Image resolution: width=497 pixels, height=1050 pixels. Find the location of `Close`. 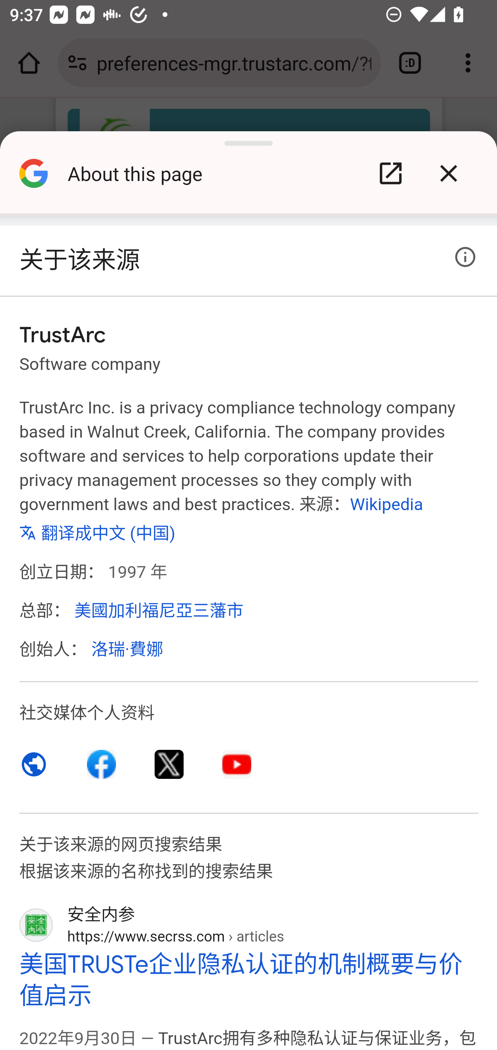

Close is located at coordinates (448, 173).